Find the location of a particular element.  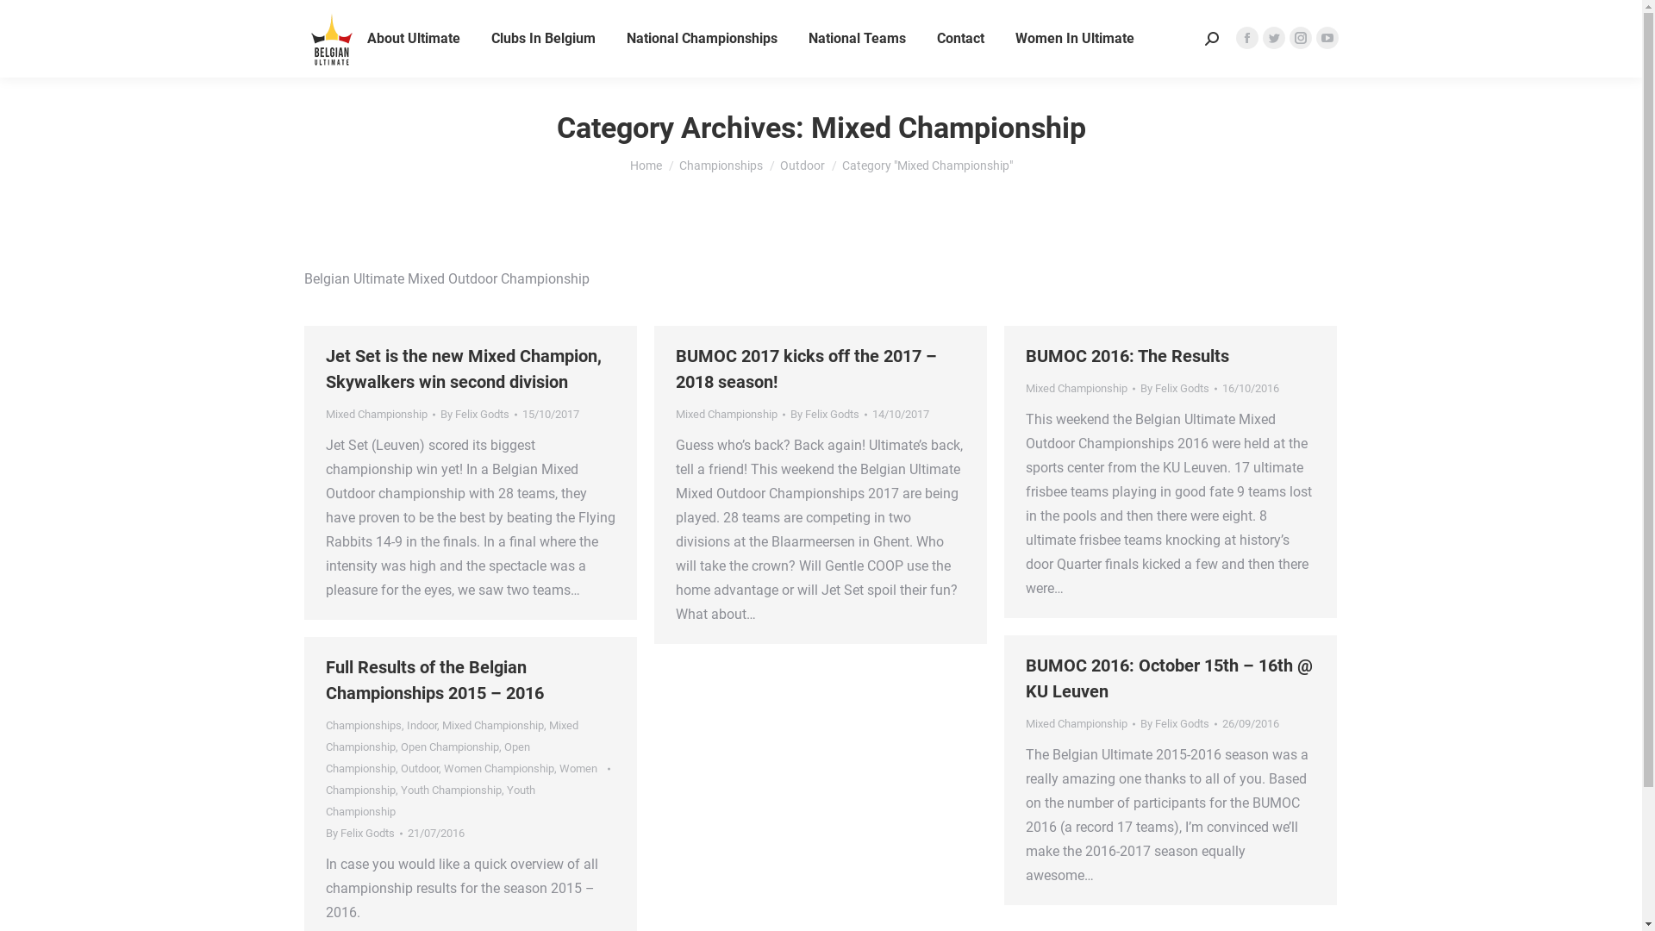

Open Championship is located at coordinates (428, 758).